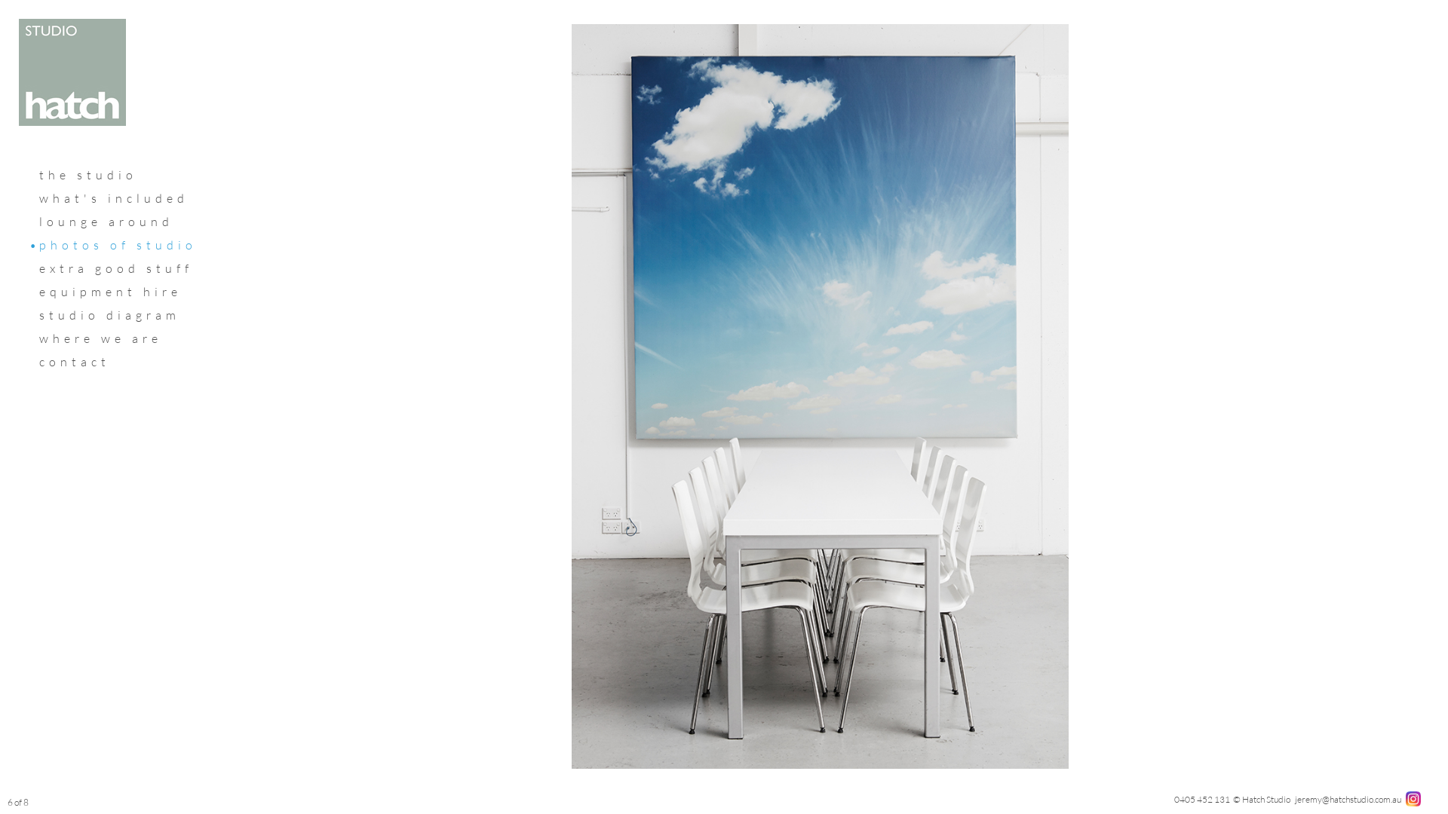  Describe the element at coordinates (88, 175) in the screenshot. I see `the studio` at that location.